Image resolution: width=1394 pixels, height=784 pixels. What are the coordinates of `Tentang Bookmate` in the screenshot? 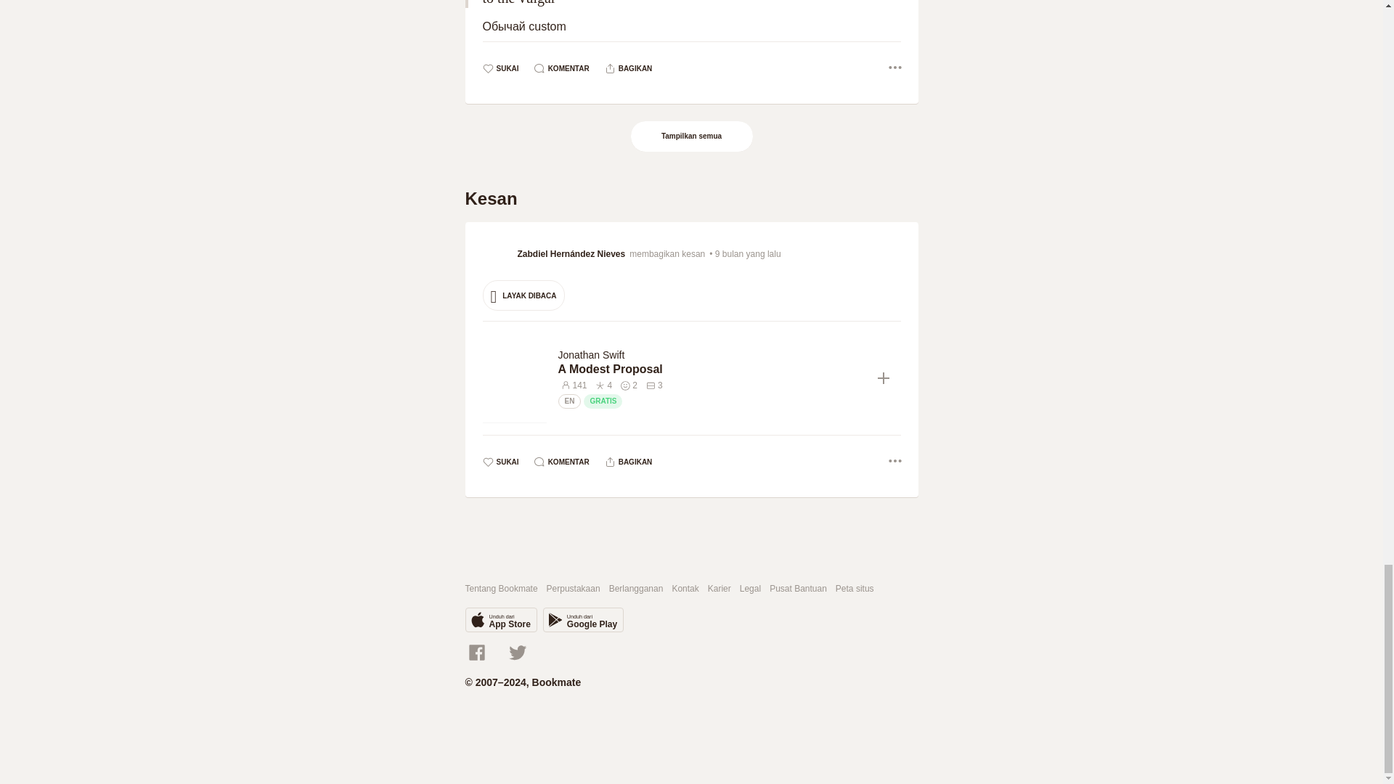 It's located at (500, 588).